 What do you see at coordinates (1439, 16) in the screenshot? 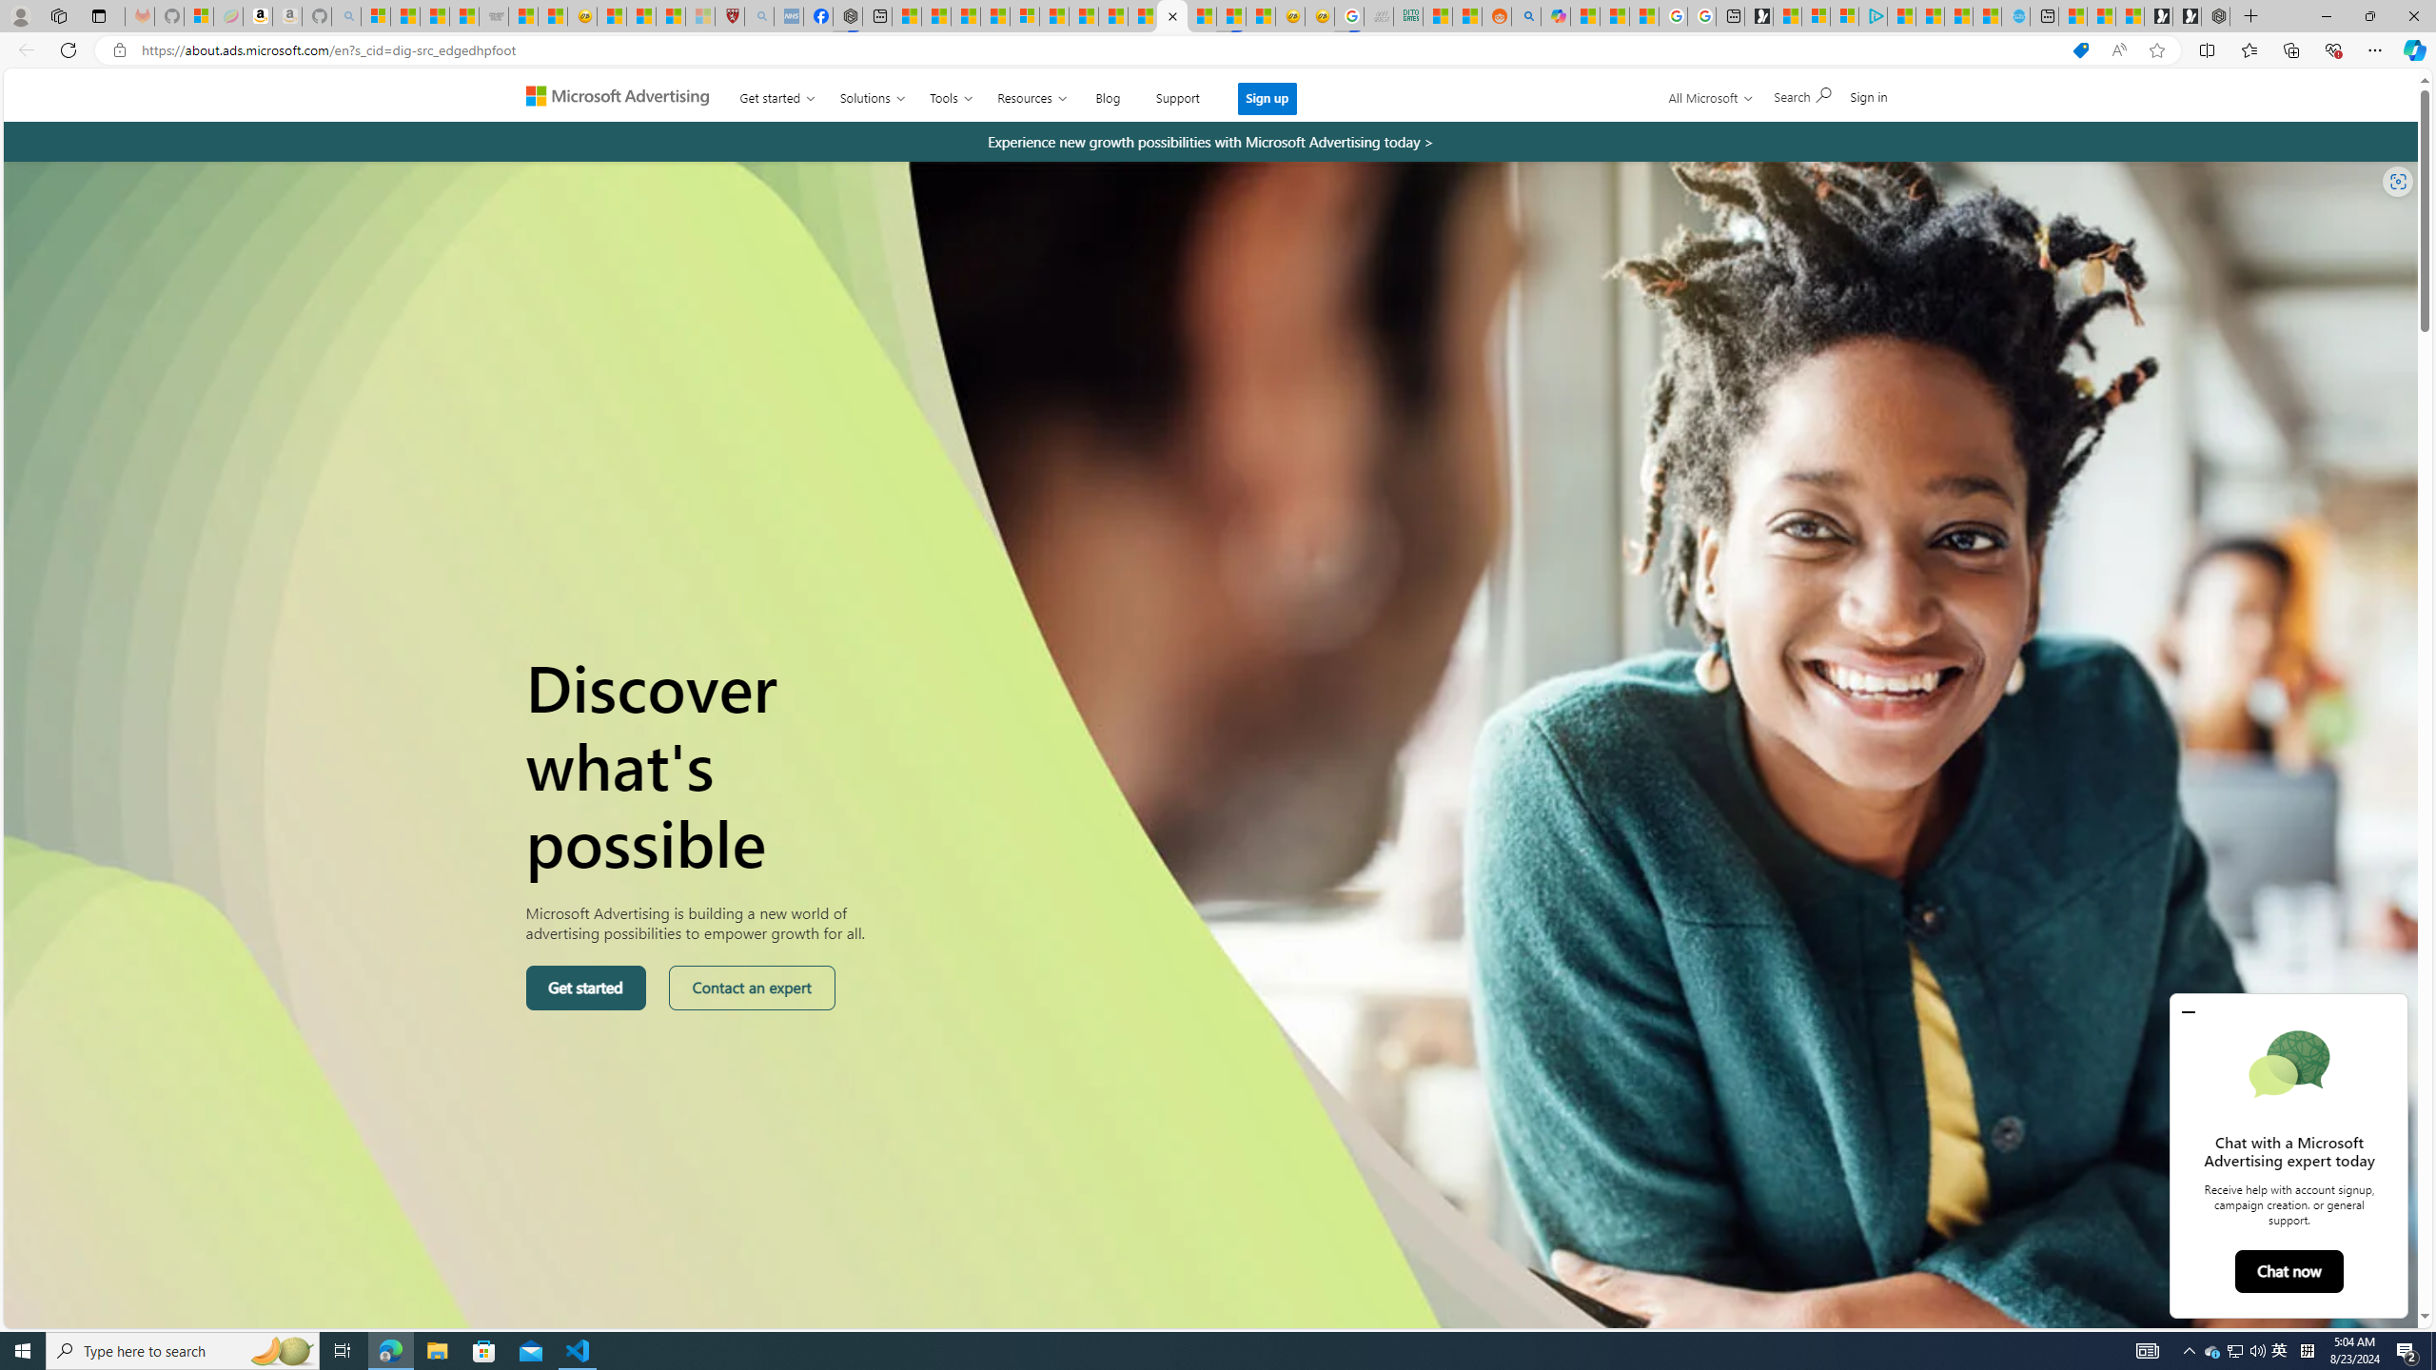
I see `MSNBC - MSN` at bounding box center [1439, 16].